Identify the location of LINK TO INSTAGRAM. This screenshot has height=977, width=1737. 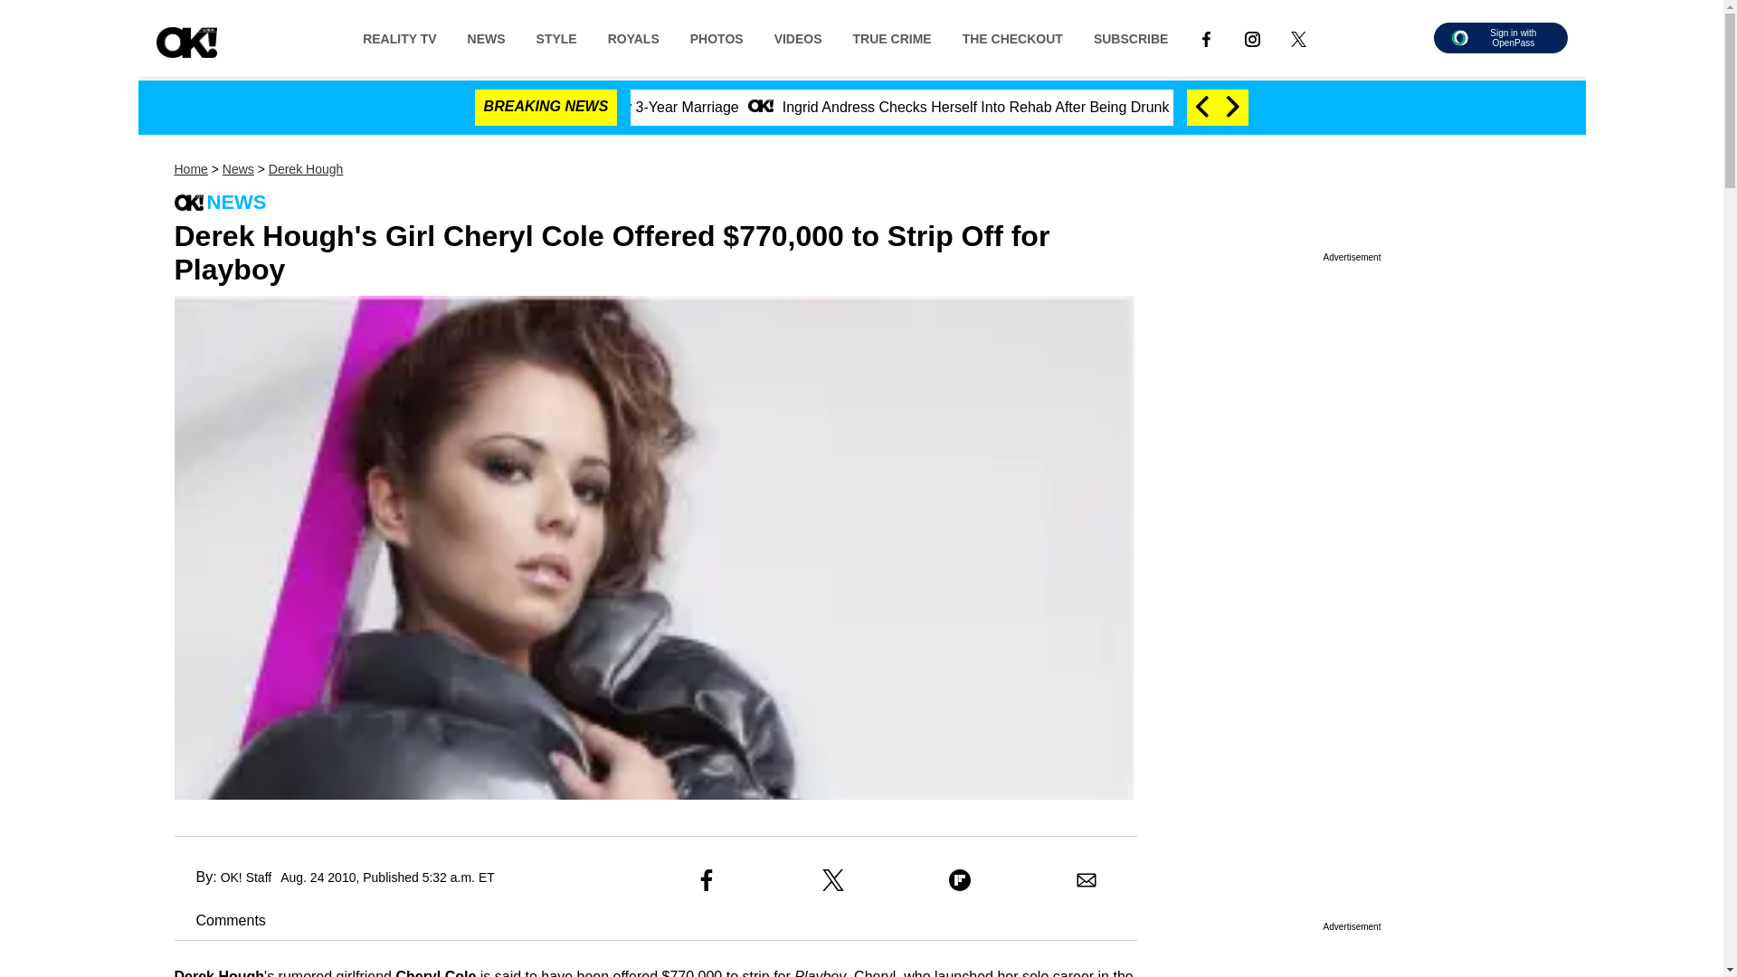
(1252, 37).